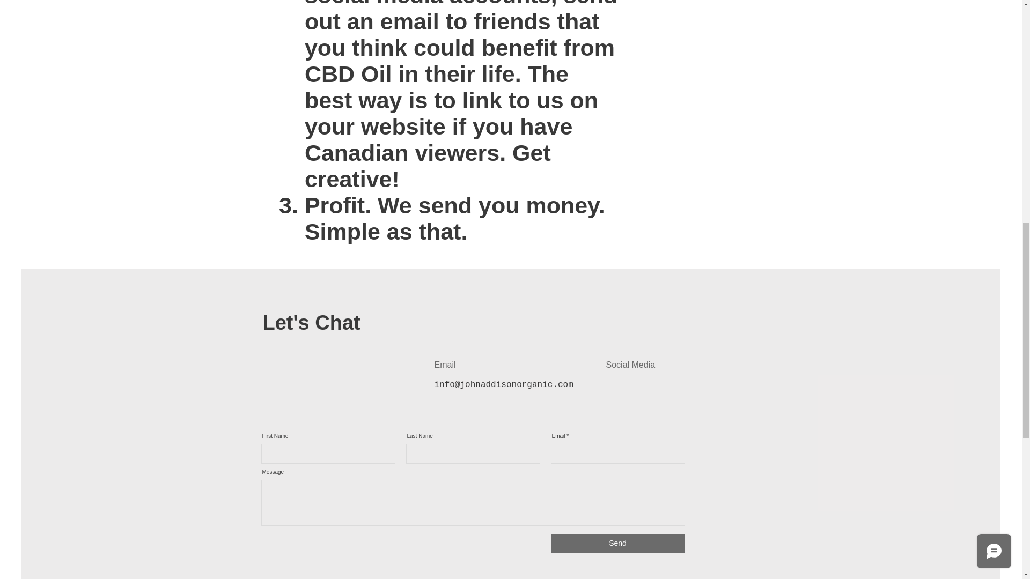 The image size is (1030, 579). What do you see at coordinates (617, 544) in the screenshot?
I see `Send` at bounding box center [617, 544].